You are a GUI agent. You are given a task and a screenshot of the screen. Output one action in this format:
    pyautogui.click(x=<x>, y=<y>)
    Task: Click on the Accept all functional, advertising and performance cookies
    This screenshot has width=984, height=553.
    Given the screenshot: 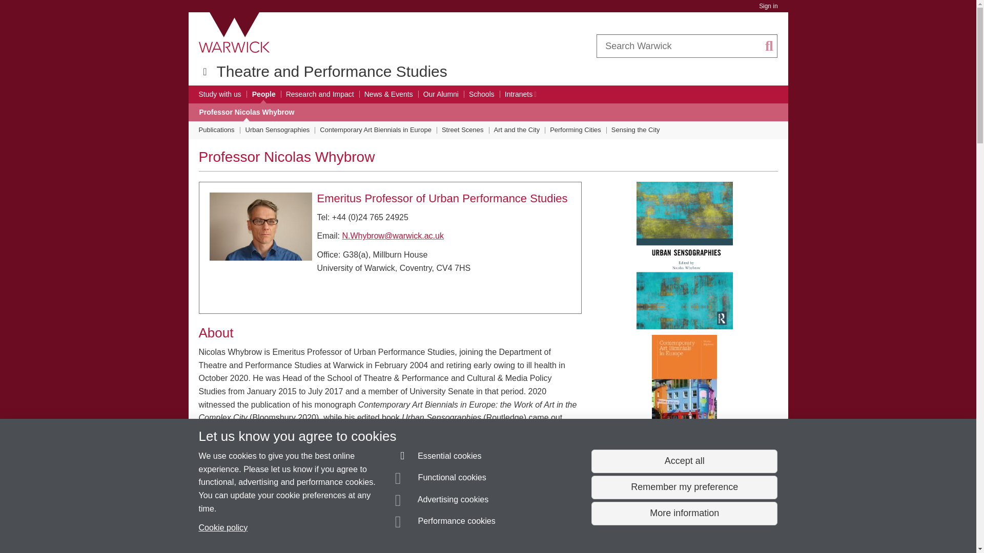 What is the action you would take?
    pyautogui.click(x=684, y=461)
    